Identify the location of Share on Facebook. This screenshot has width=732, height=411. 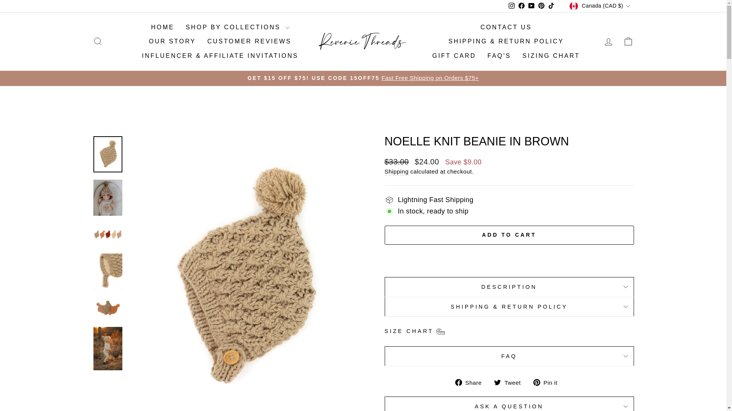
(471, 382).